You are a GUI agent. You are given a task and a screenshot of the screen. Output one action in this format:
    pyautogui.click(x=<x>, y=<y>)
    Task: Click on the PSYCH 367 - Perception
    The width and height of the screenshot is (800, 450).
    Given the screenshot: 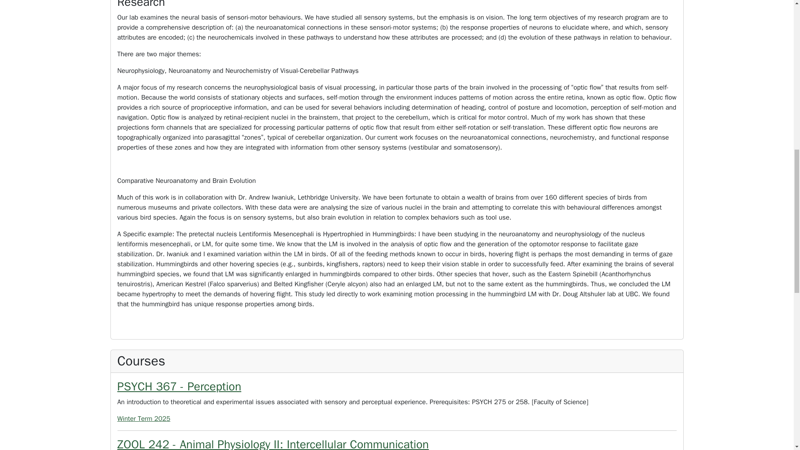 What is the action you would take?
    pyautogui.click(x=179, y=387)
    